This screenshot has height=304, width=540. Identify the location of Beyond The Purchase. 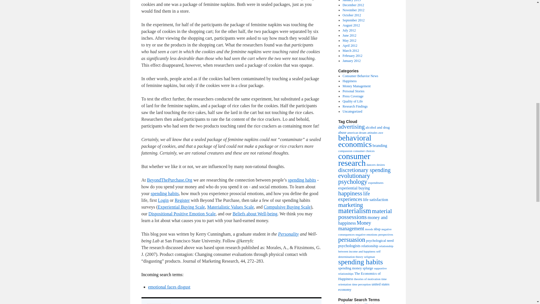
(169, 180).